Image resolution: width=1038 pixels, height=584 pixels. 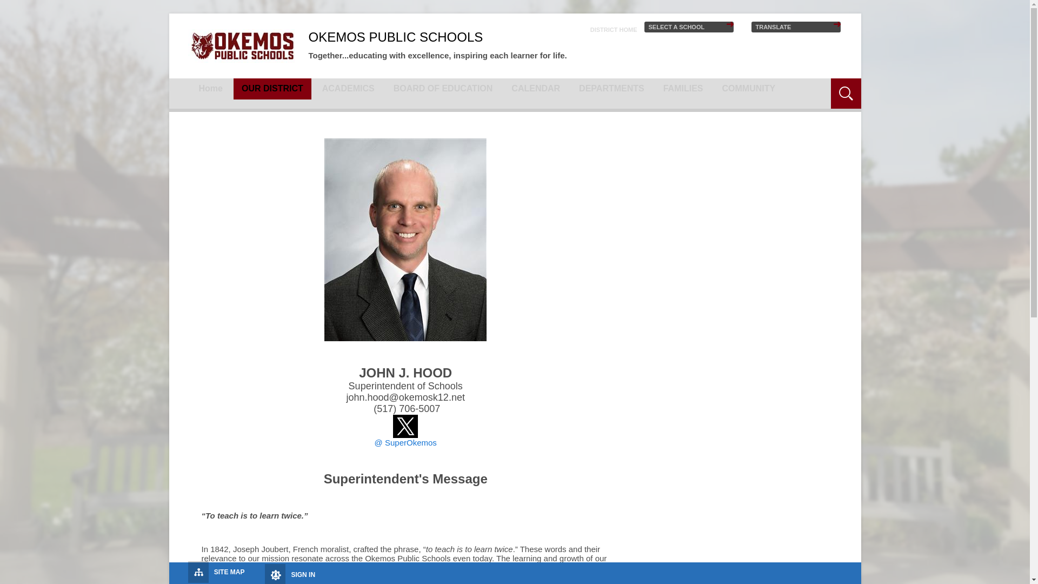 I want to click on Okemos Public Schools, so click(x=242, y=45).